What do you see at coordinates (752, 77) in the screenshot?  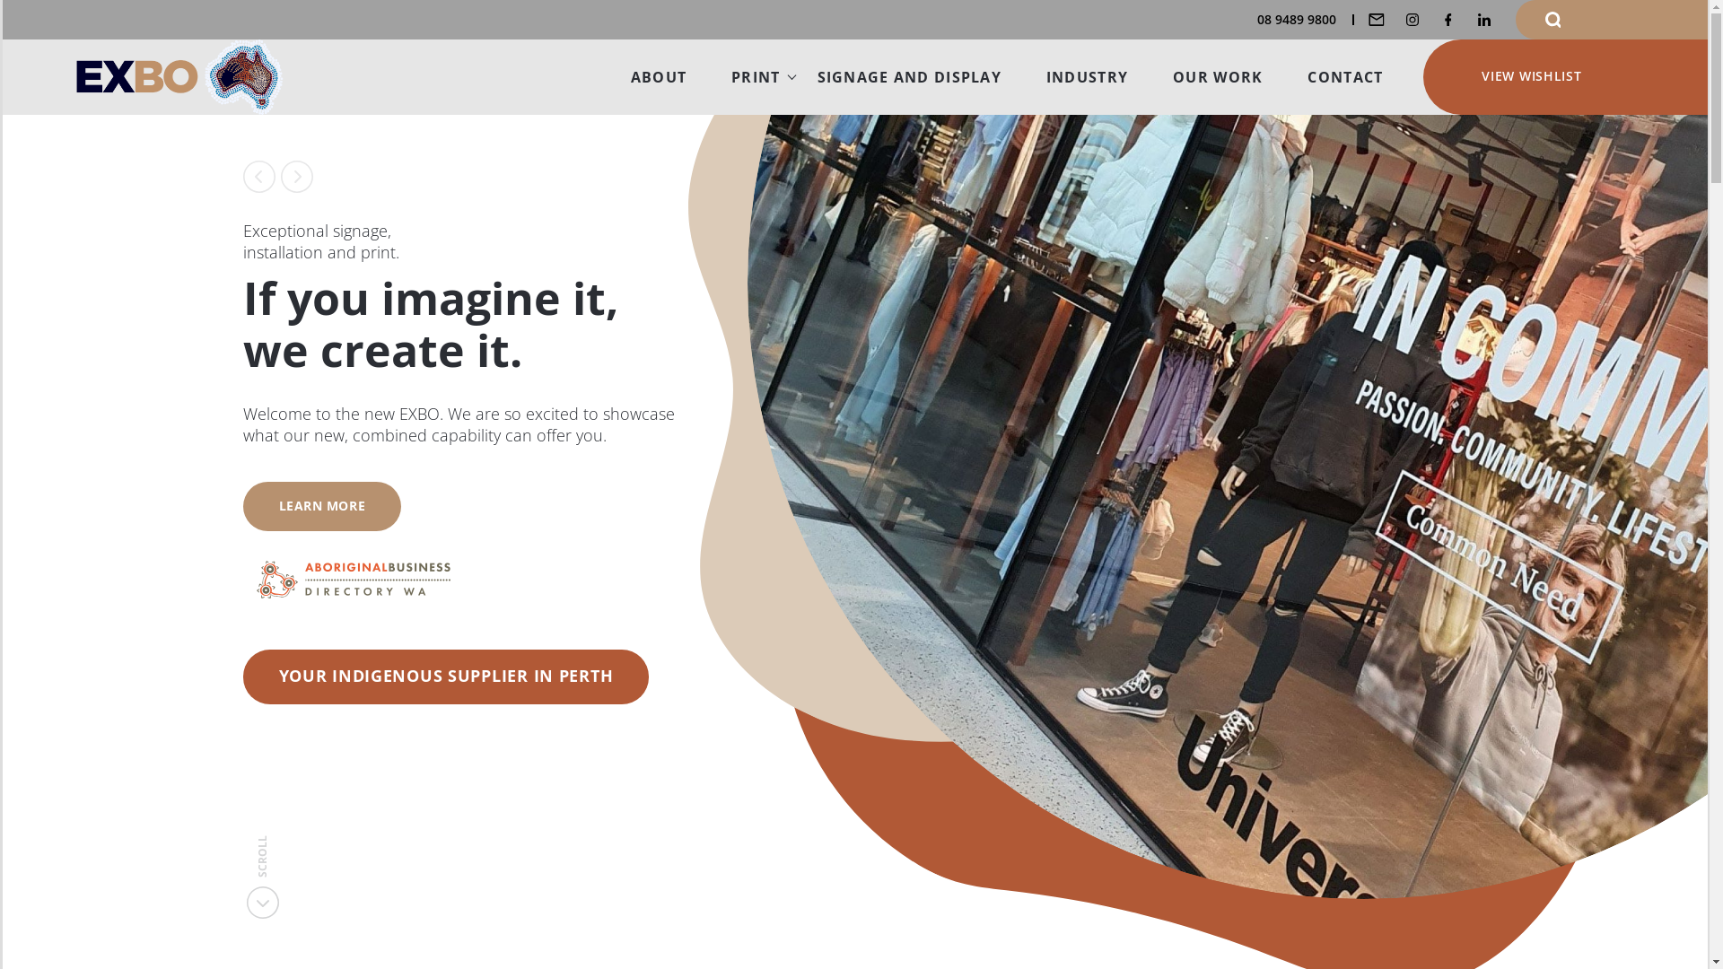 I see `PRINT` at bounding box center [752, 77].